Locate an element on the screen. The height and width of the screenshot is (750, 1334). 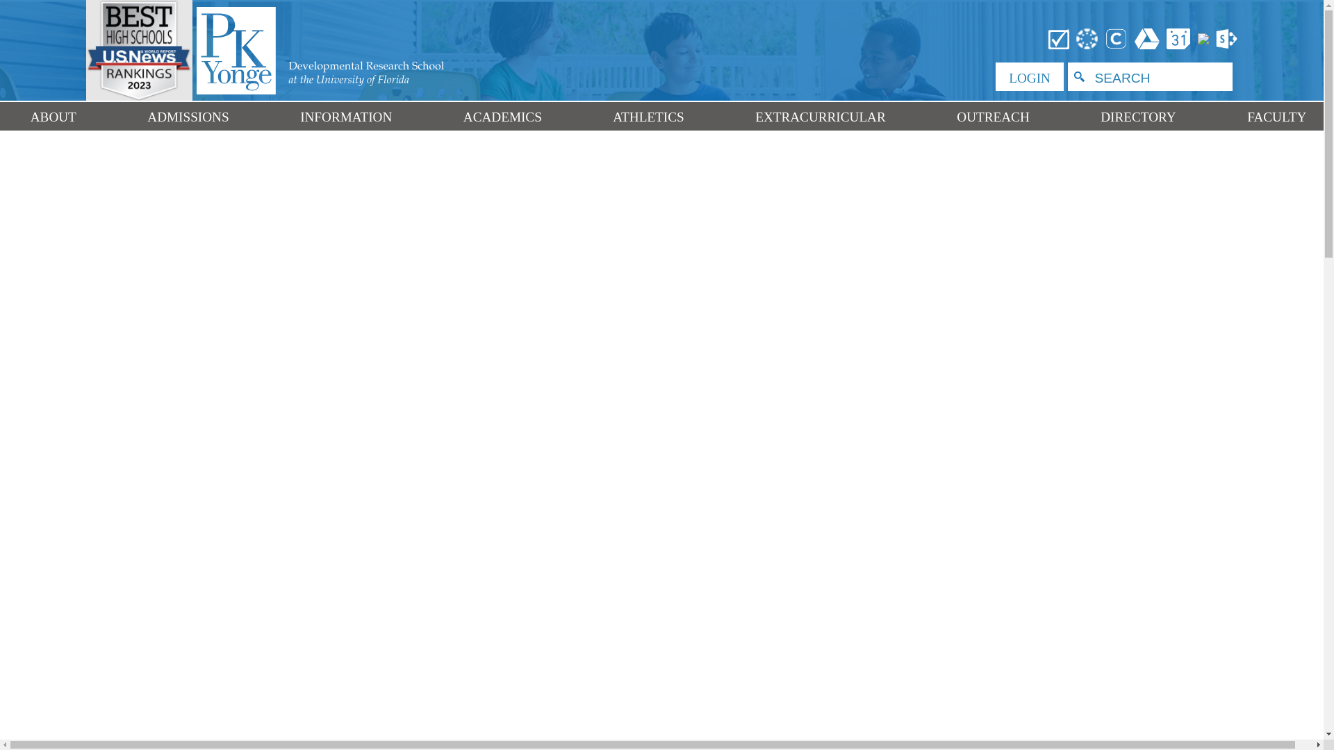
Sharepoint is located at coordinates (1225, 37).